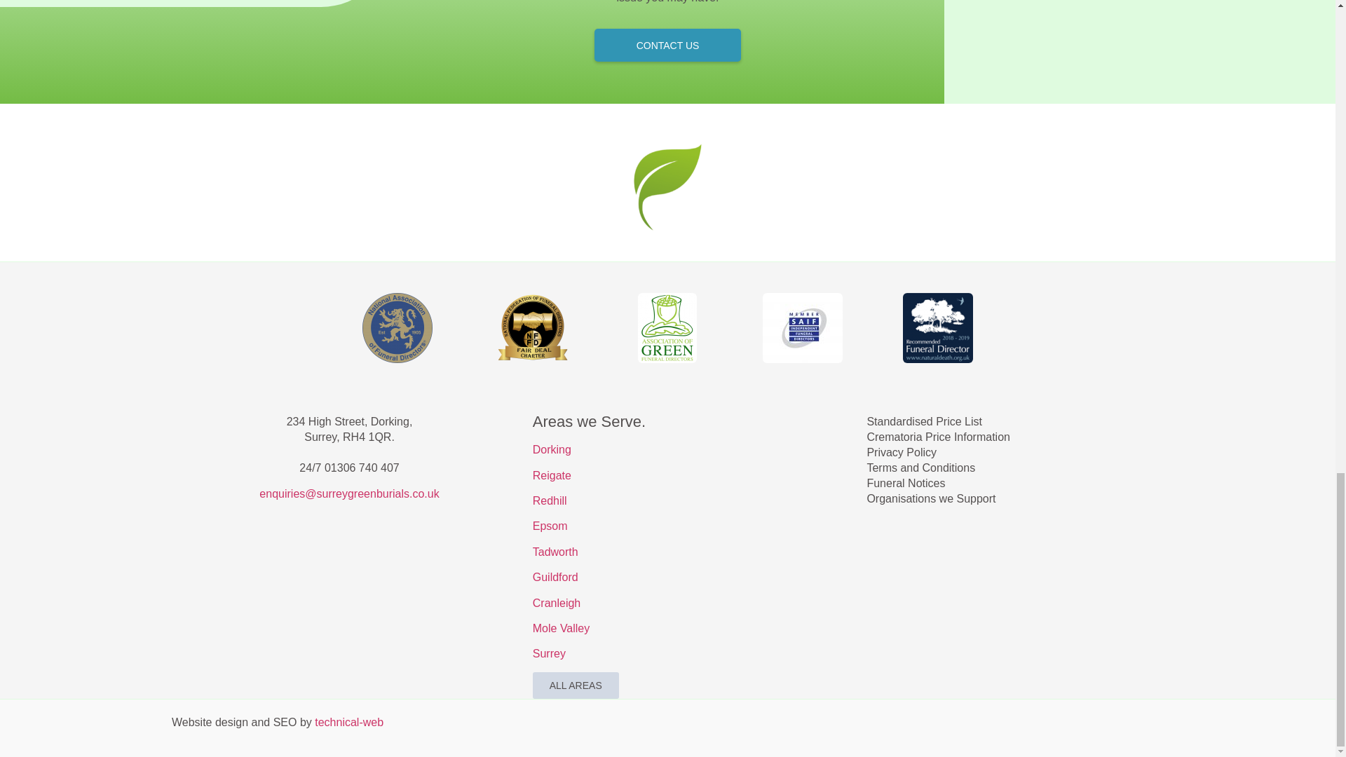  Describe the element at coordinates (532, 328) in the screenshot. I see `N F F D` at that location.